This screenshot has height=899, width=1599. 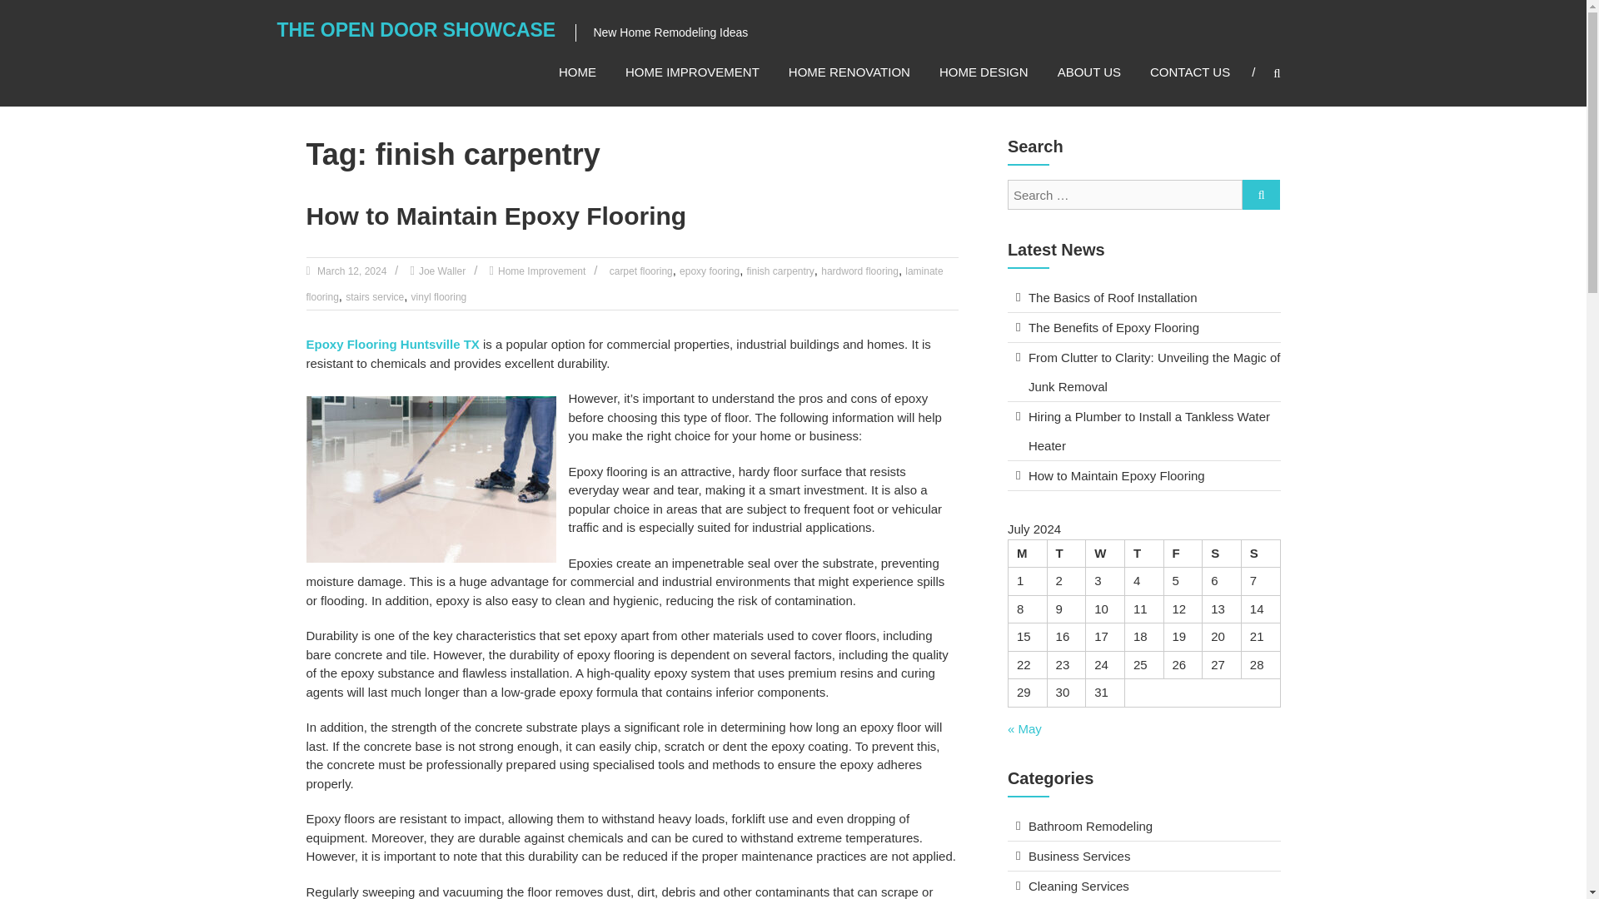 What do you see at coordinates (984, 72) in the screenshot?
I see `HOME DESIGN` at bounding box center [984, 72].